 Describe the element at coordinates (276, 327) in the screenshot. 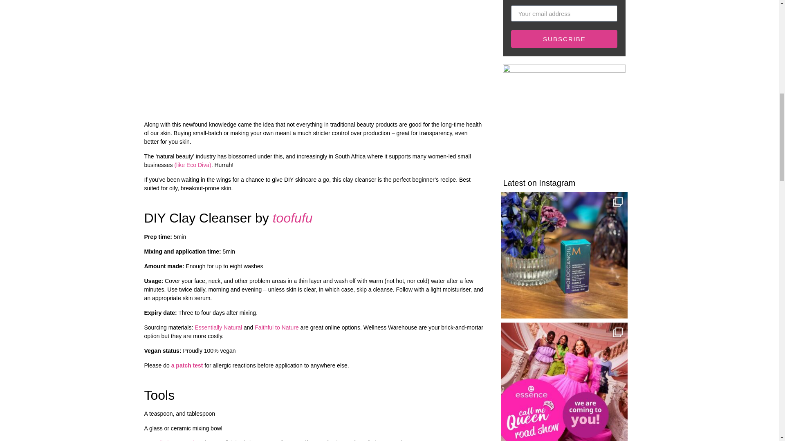

I see `Faithful to Nature` at that location.